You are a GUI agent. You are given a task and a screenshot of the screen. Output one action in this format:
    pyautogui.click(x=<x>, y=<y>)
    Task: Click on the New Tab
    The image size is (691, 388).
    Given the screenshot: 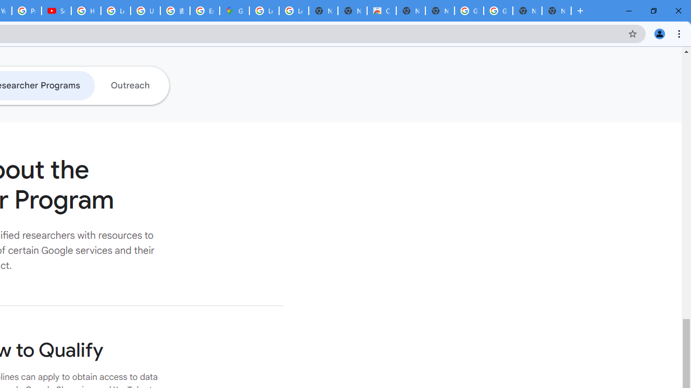 What is the action you would take?
    pyautogui.click(x=556, y=11)
    